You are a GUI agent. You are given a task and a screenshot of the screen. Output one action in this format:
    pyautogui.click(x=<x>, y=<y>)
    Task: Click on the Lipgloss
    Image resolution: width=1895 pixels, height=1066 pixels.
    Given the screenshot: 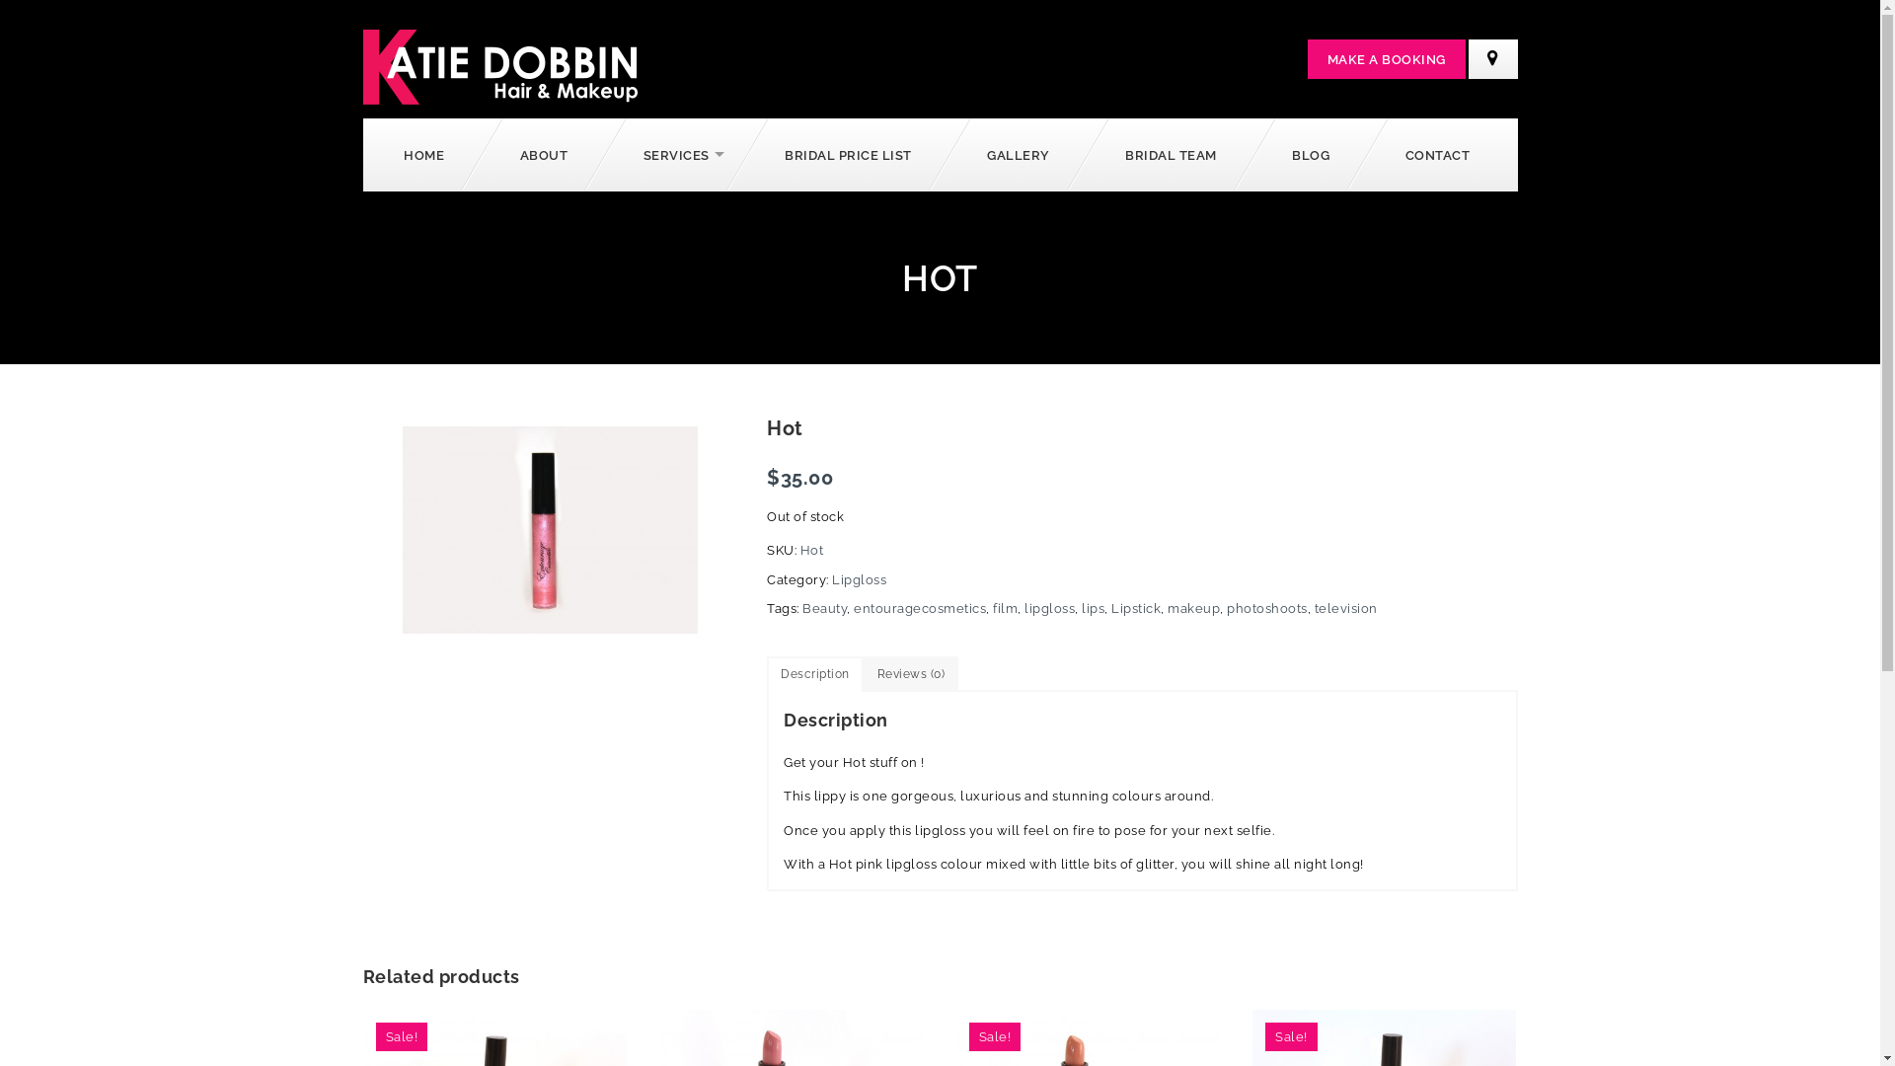 What is the action you would take?
    pyautogui.click(x=859, y=580)
    